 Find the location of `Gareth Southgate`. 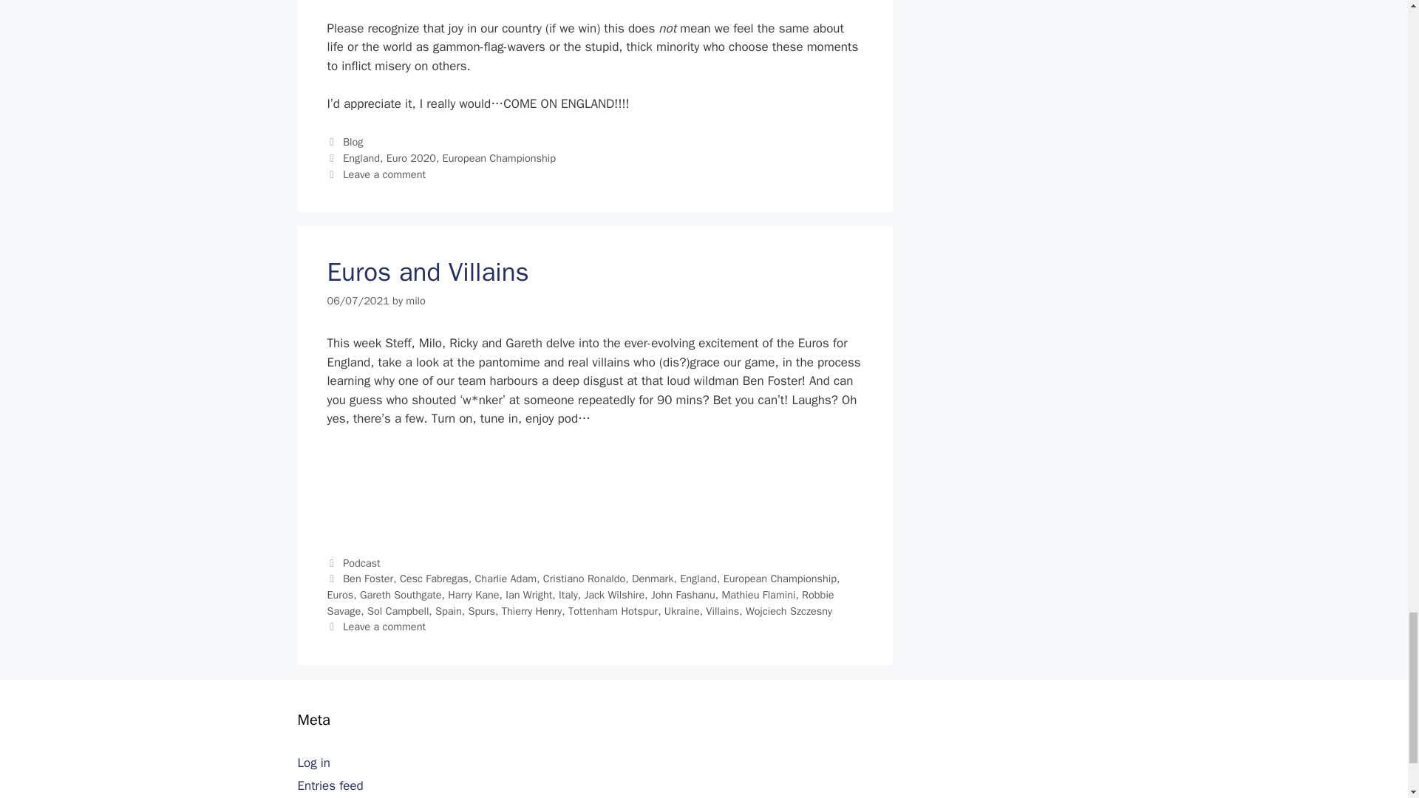

Gareth Southgate is located at coordinates (401, 594).